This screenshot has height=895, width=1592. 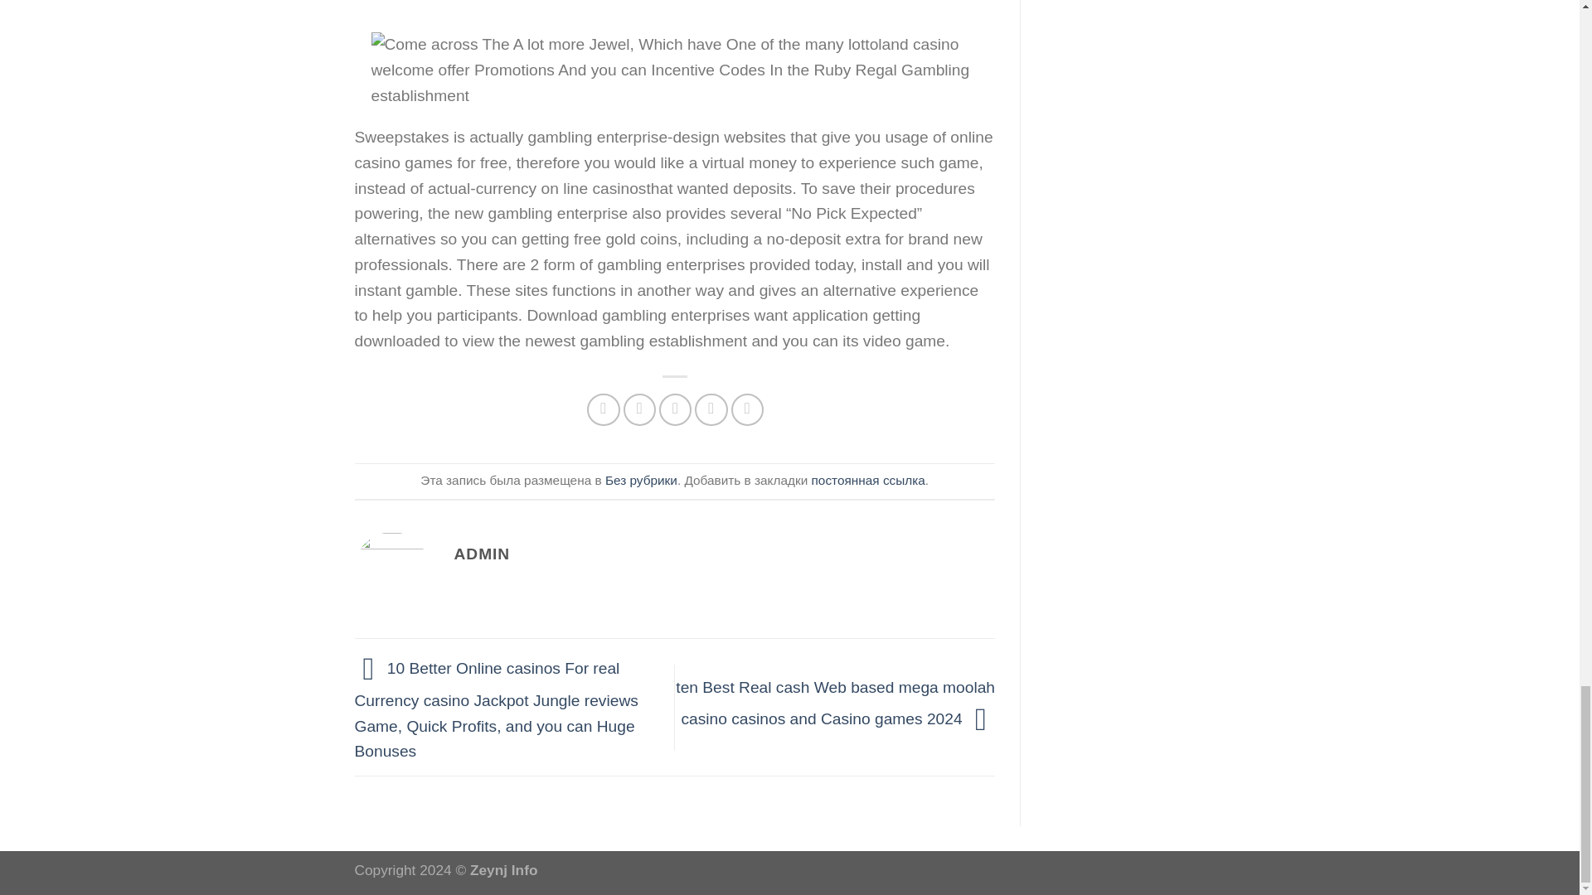 What do you see at coordinates (747, 410) in the screenshot?
I see `Share on LinkedIn` at bounding box center [747, 410].